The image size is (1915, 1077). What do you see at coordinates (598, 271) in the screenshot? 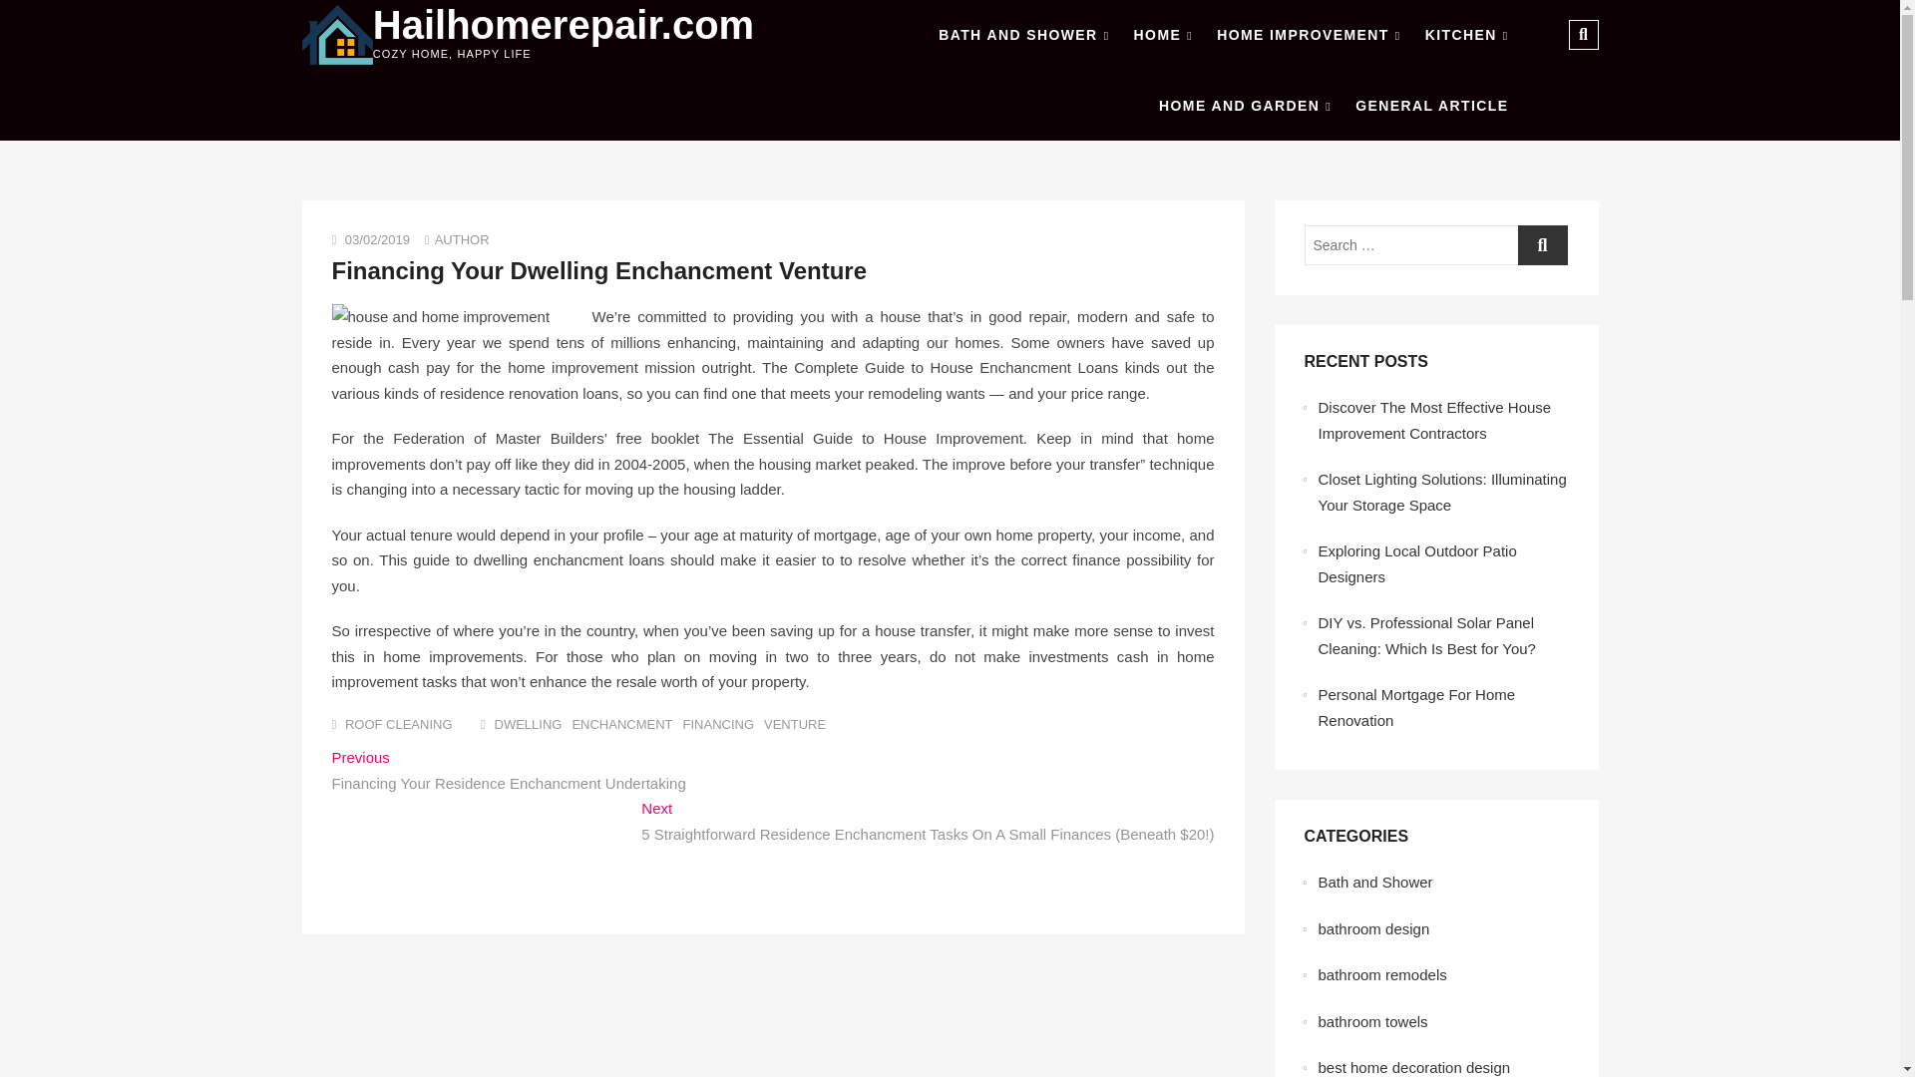
I see `Financing Your Dwelling Enchancment Venture` at bounding box center [598, 271].